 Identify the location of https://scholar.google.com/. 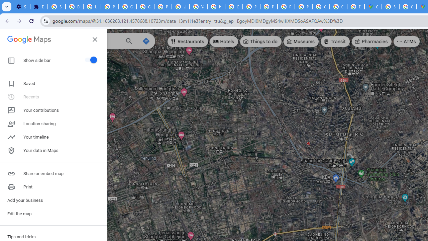
(216, 7).